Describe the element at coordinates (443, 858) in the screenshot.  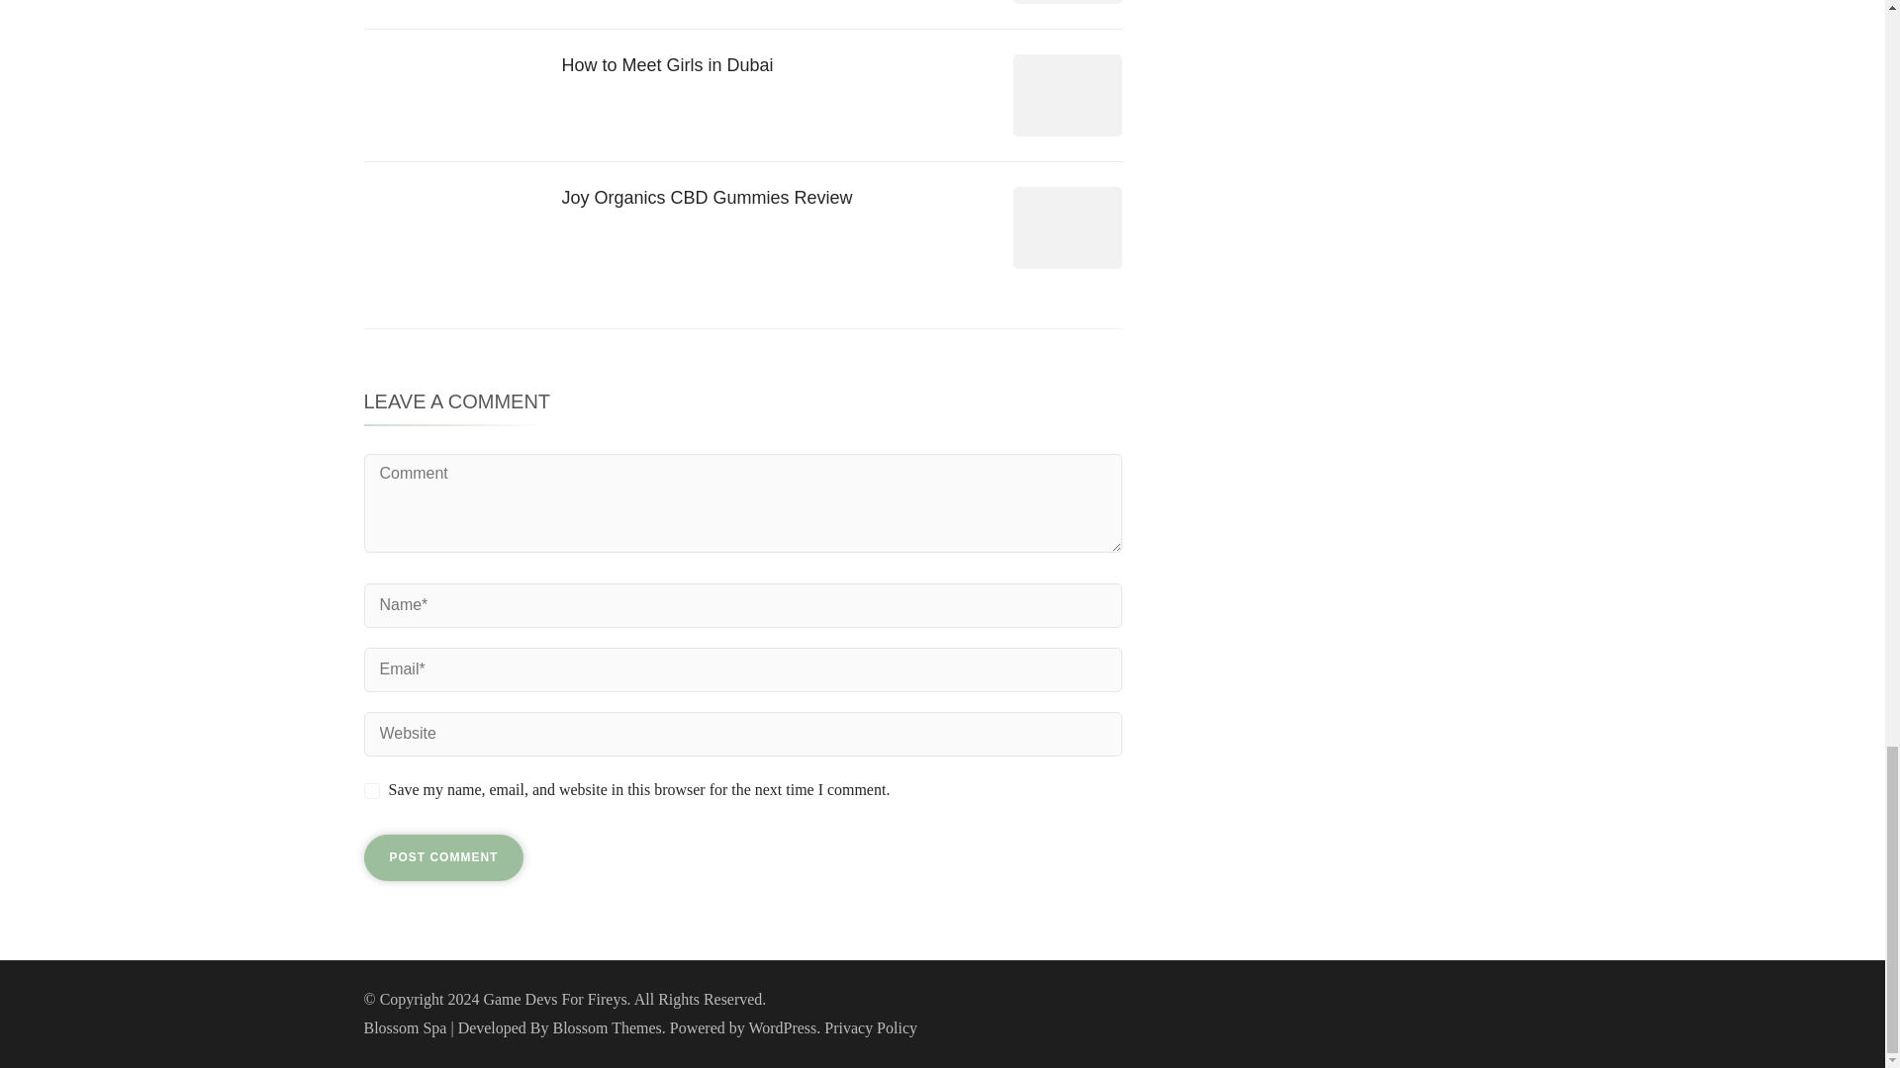
I see `Post Comment` at that location.